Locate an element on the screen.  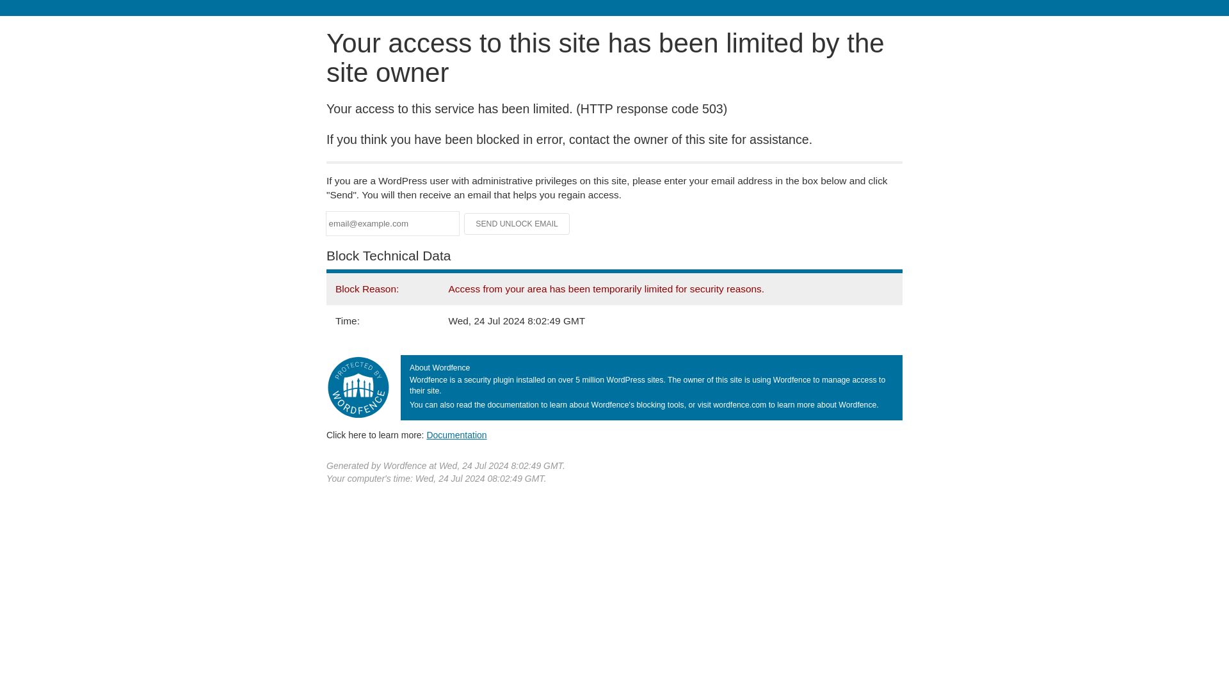
Send Unlock Email is located at coordinates (517, 224).